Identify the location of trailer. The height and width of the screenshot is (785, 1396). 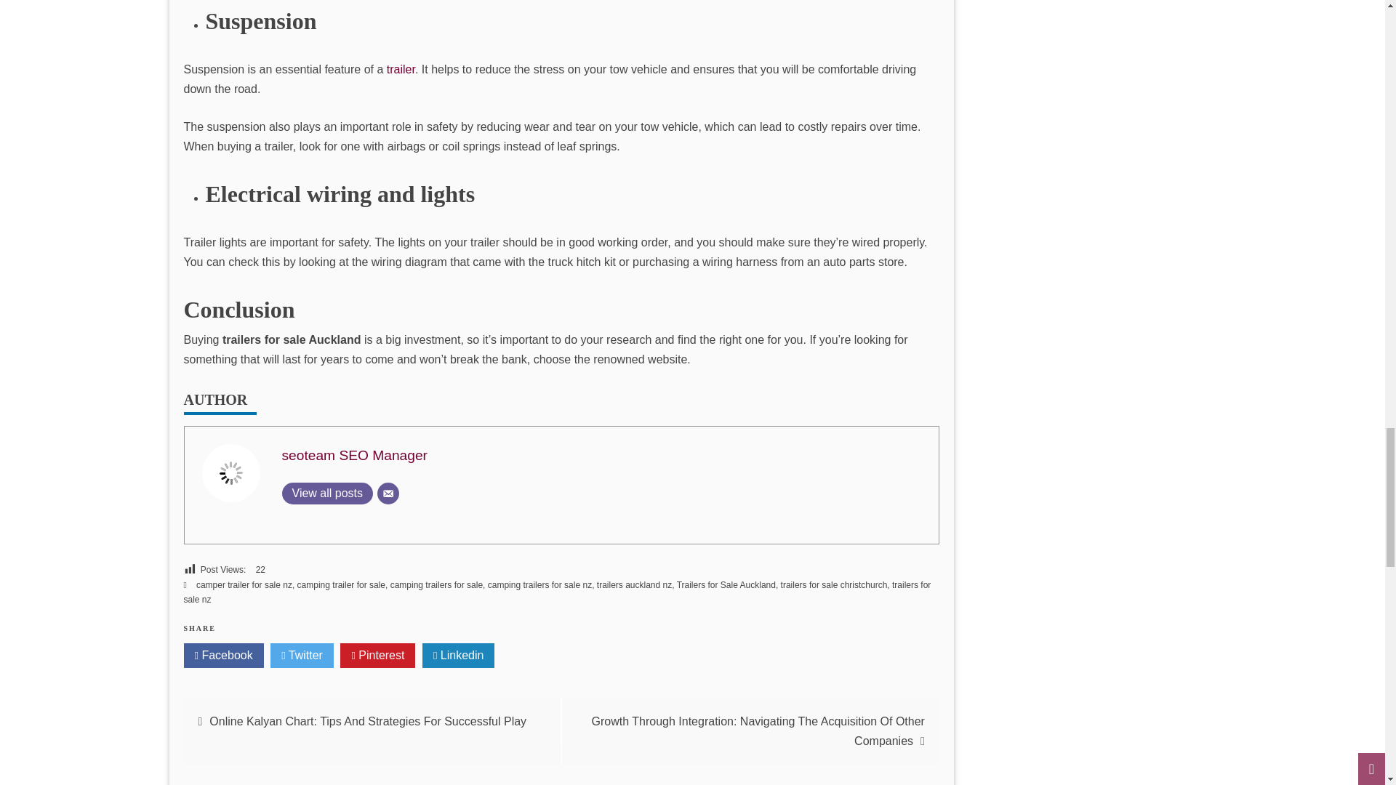
(400, 69).